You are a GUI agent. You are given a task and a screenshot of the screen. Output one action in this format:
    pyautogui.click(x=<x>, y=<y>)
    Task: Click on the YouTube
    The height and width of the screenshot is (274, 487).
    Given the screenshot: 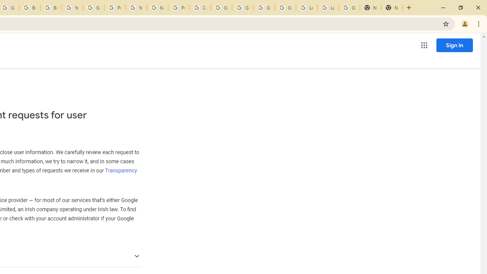 What is the action you would take?
    pyautogui.click(x=136, y=8)
    